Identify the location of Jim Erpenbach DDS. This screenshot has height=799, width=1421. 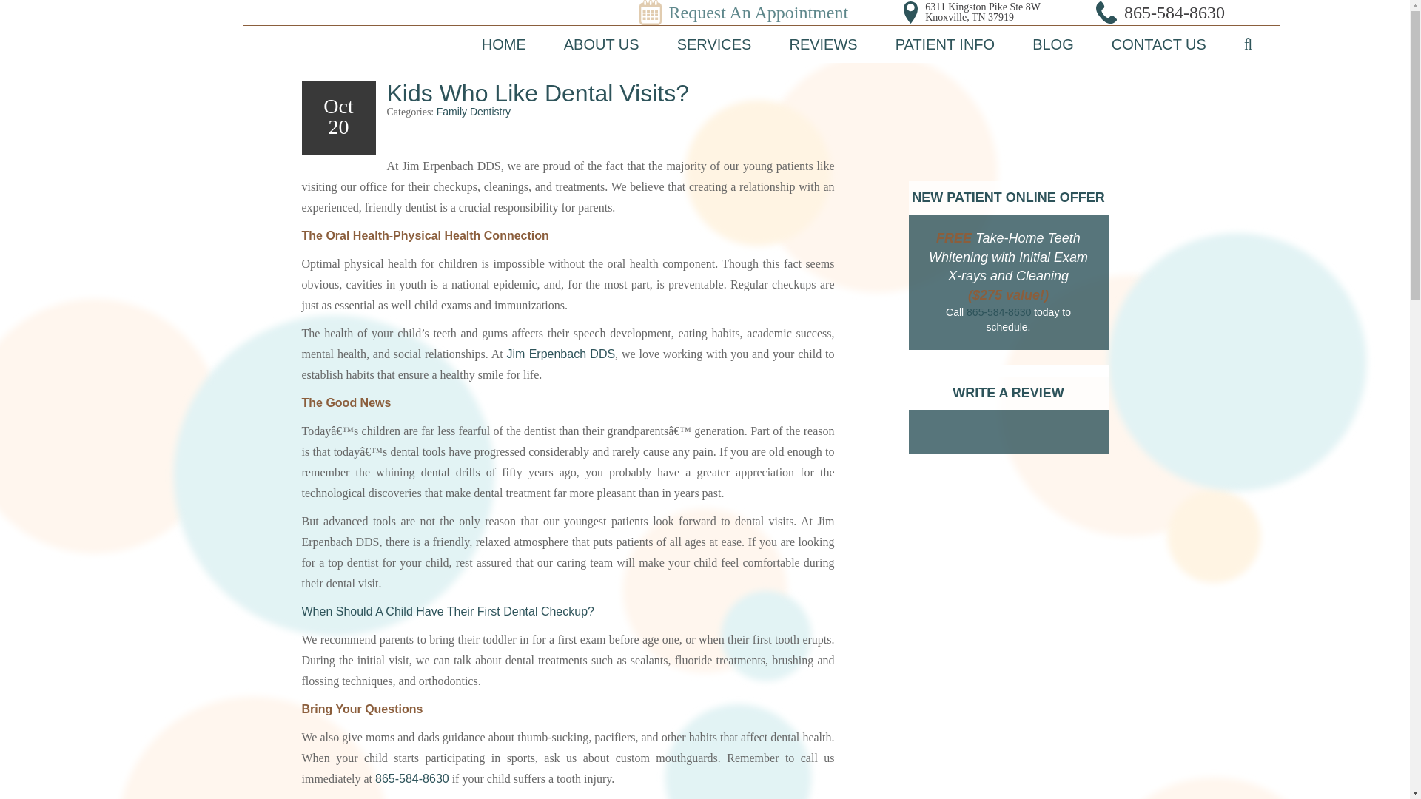
(118, 30).